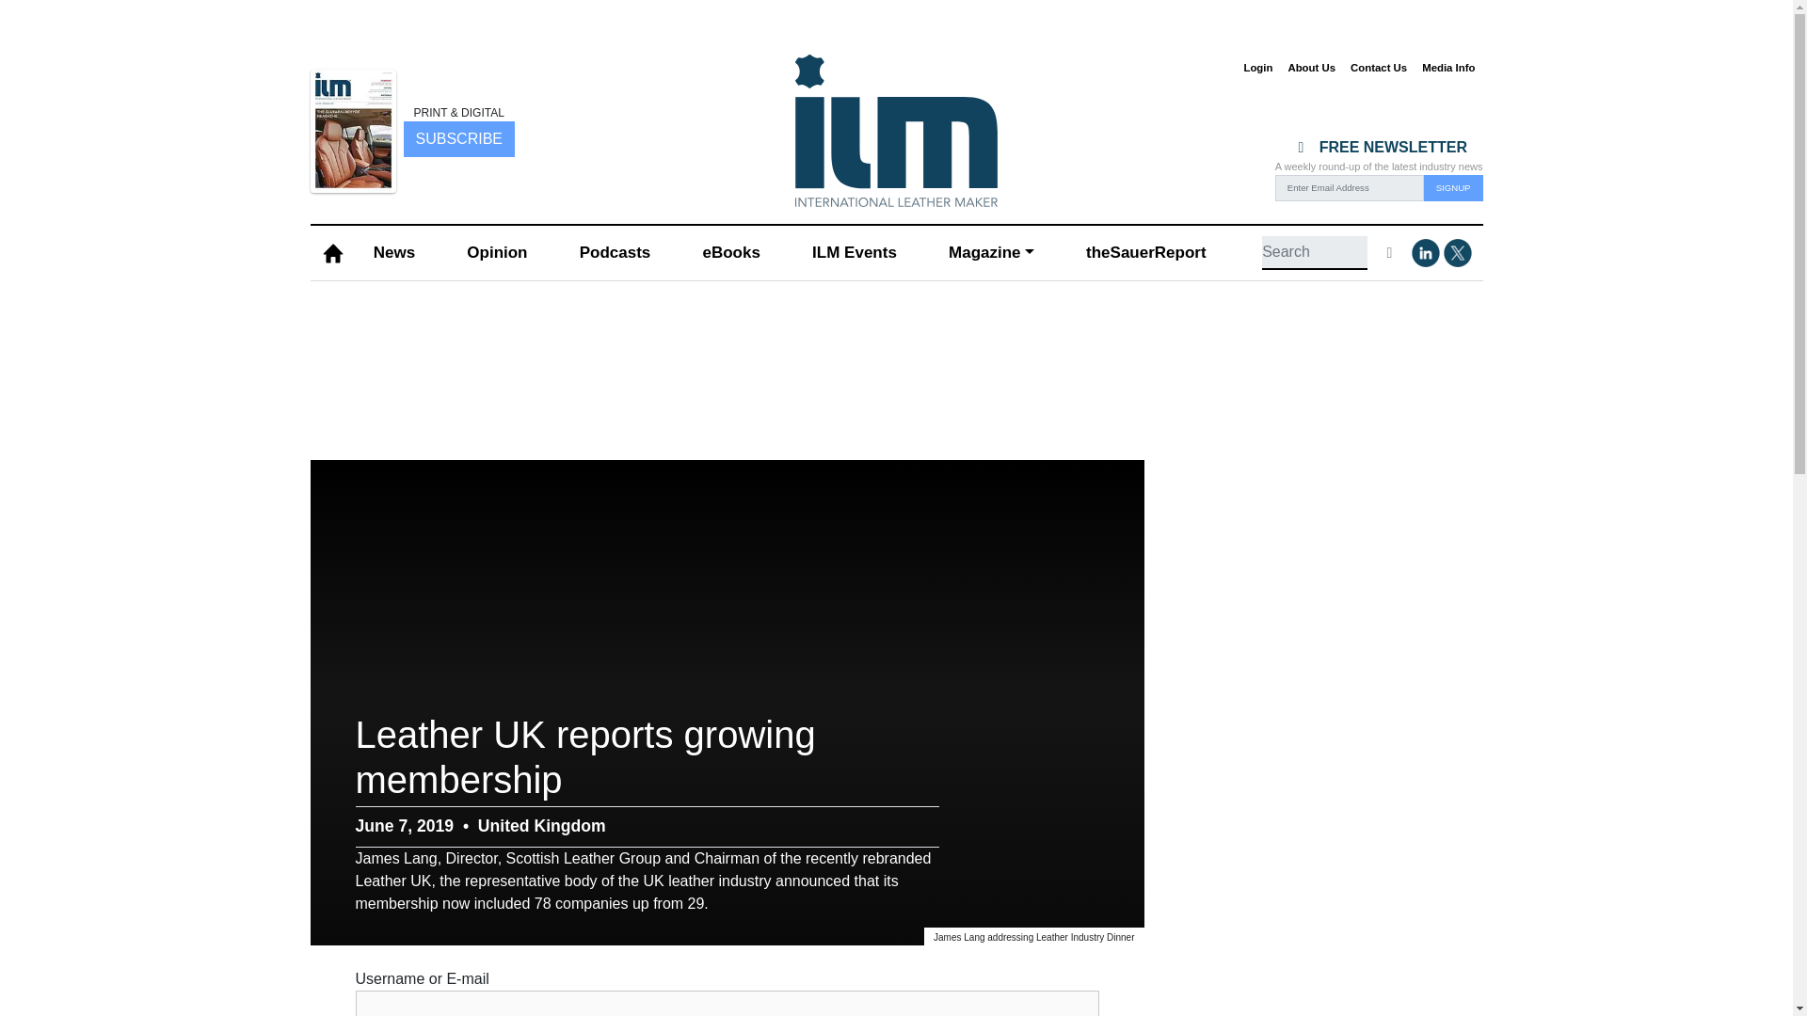  Describe the element at coordinates (990, 253) in the screenshot. I see `Magazine` at that location.